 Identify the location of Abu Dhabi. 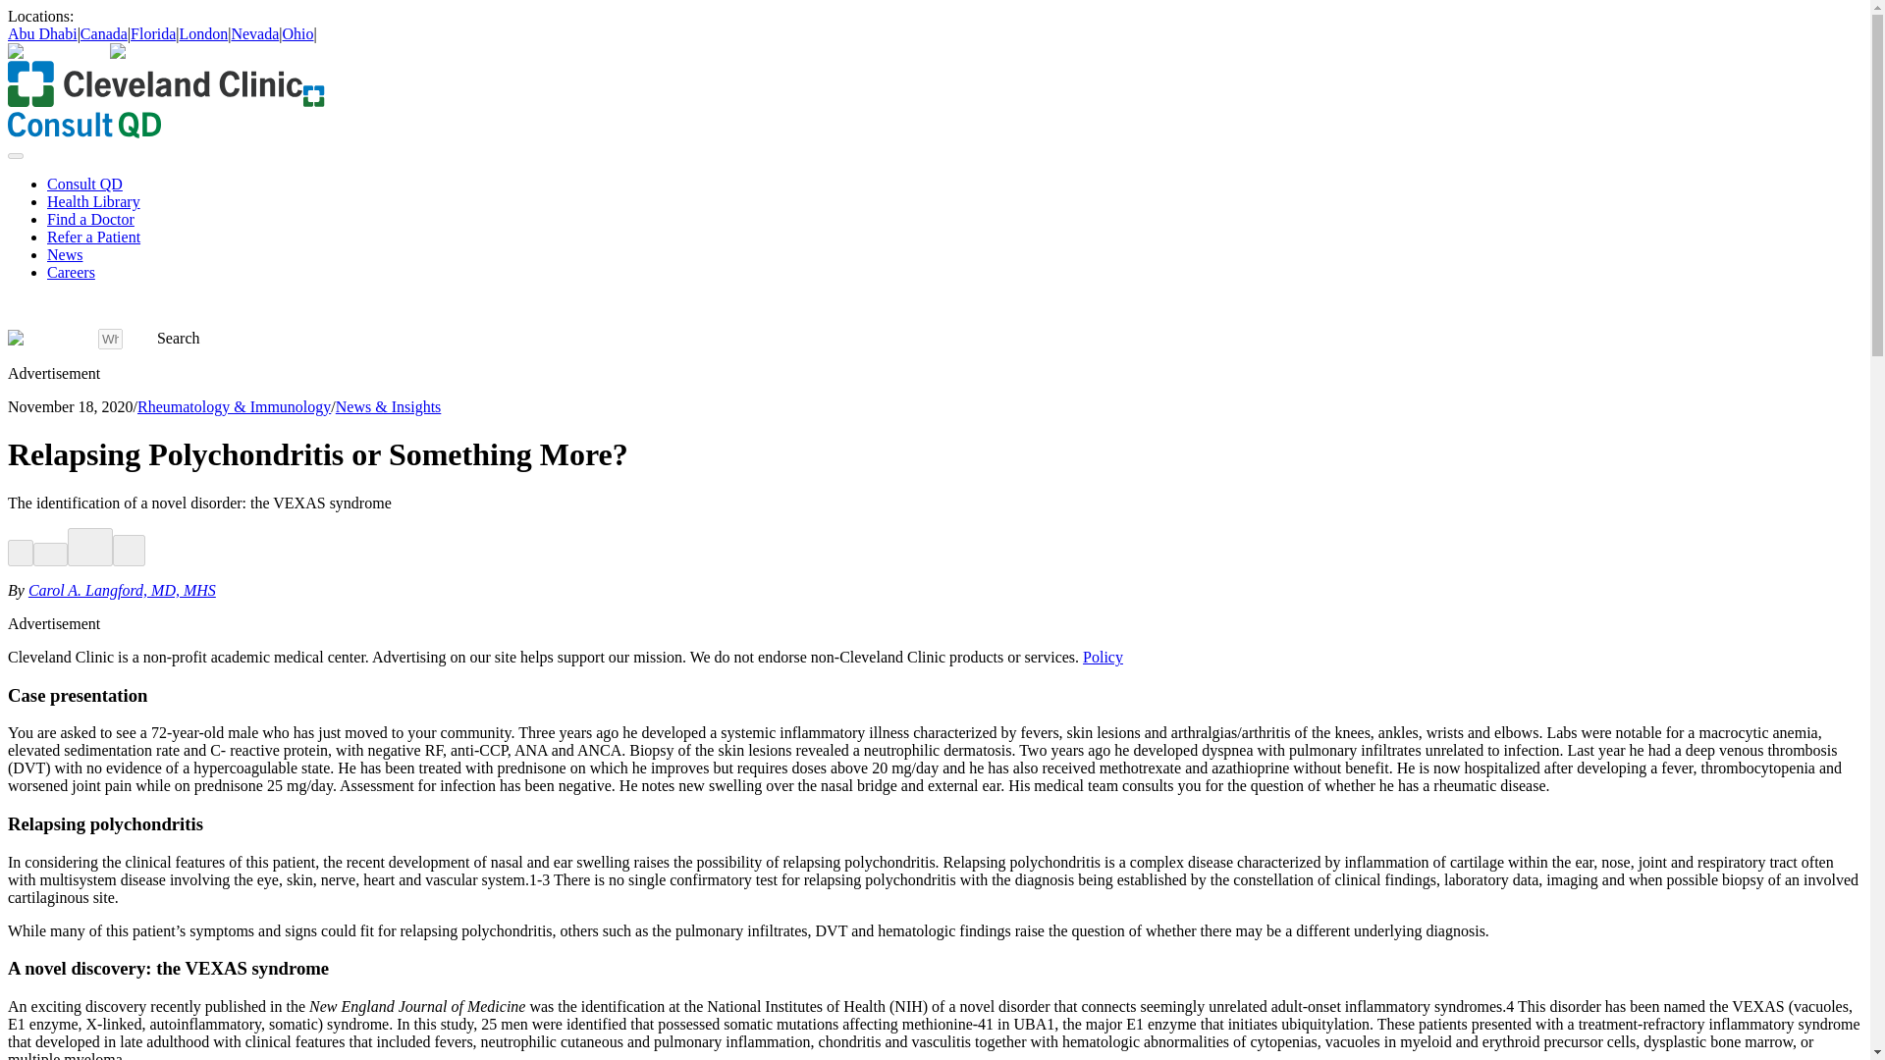
(41, 33).